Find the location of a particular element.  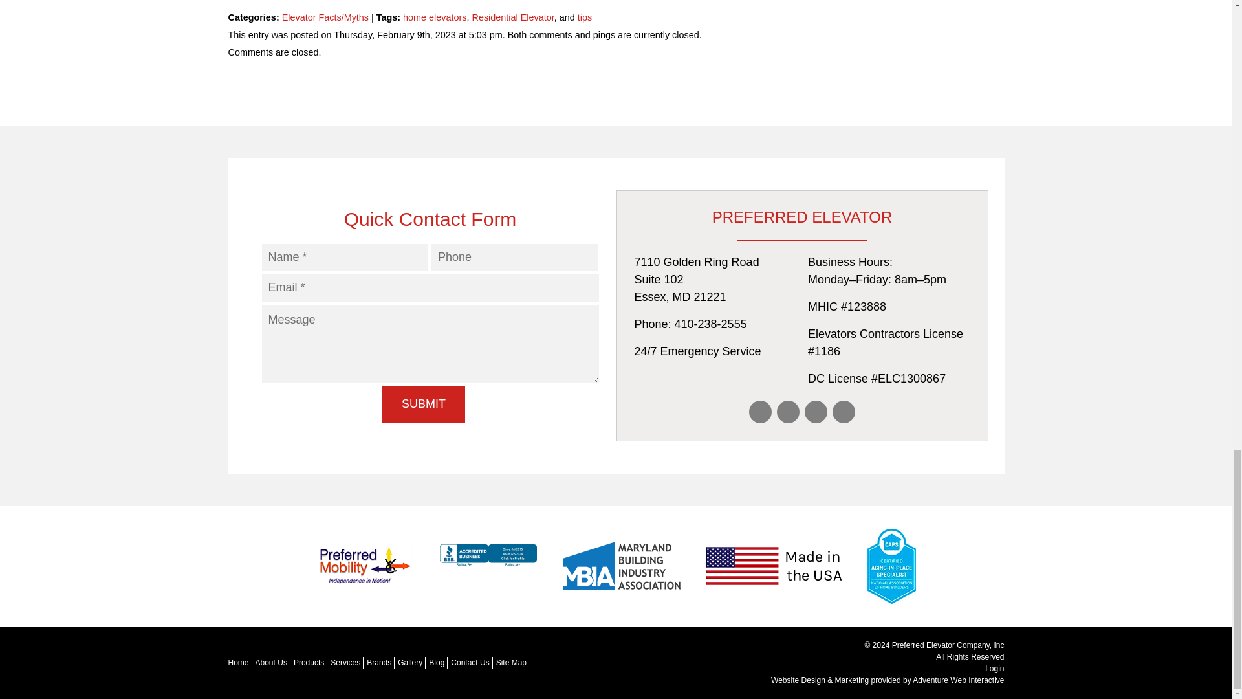

American Flag - Made in the USA is located at coordinates (774, 566).